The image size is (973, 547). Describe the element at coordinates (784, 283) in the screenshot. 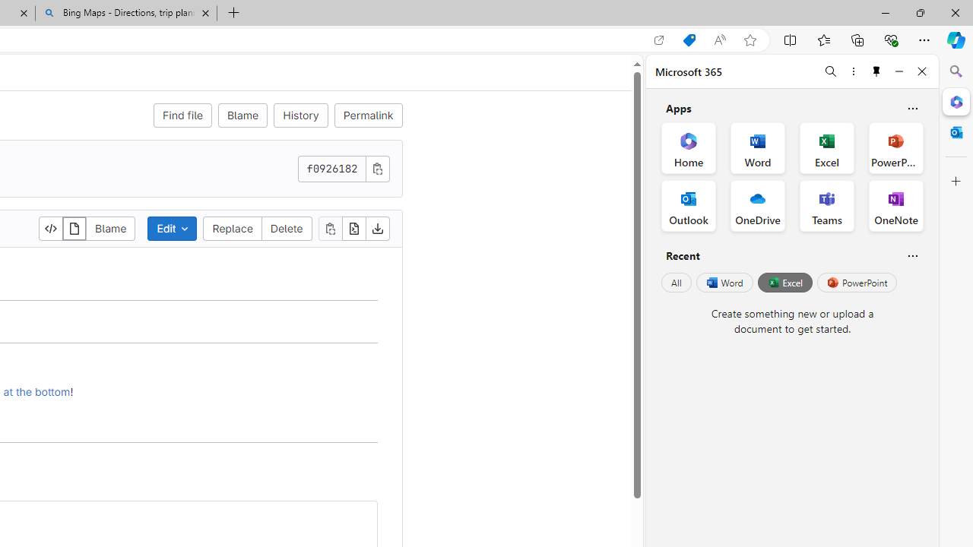

I see `Excel` at that location.